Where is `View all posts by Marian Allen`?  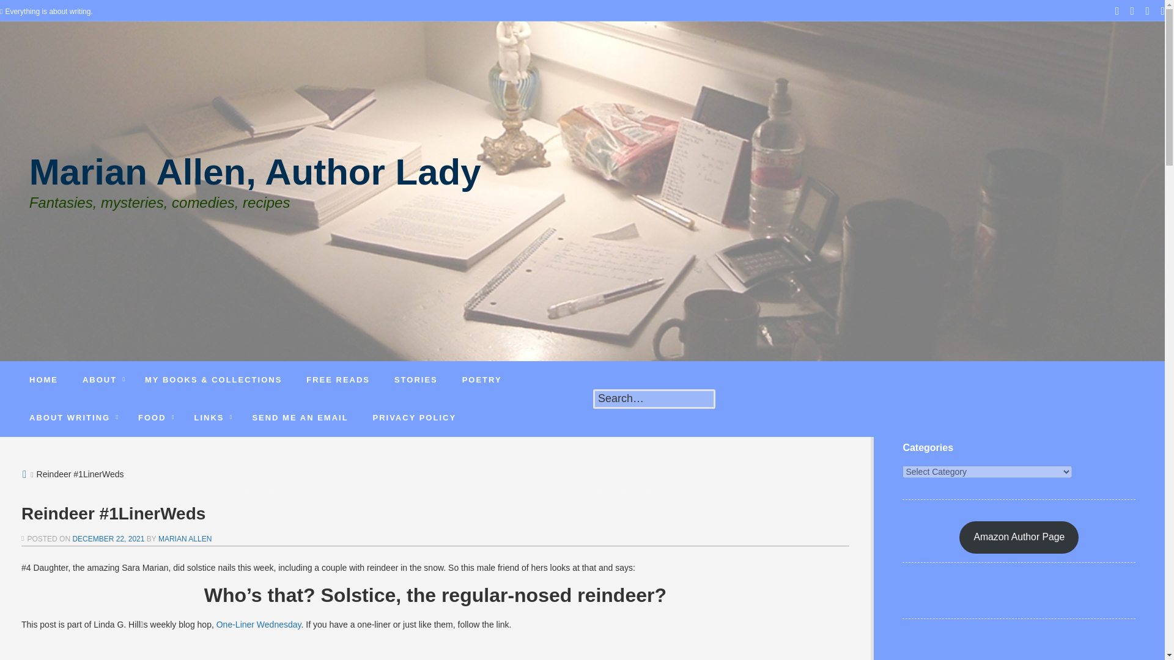 View all posts by Marian Allen is located at coordinates (185, 538).